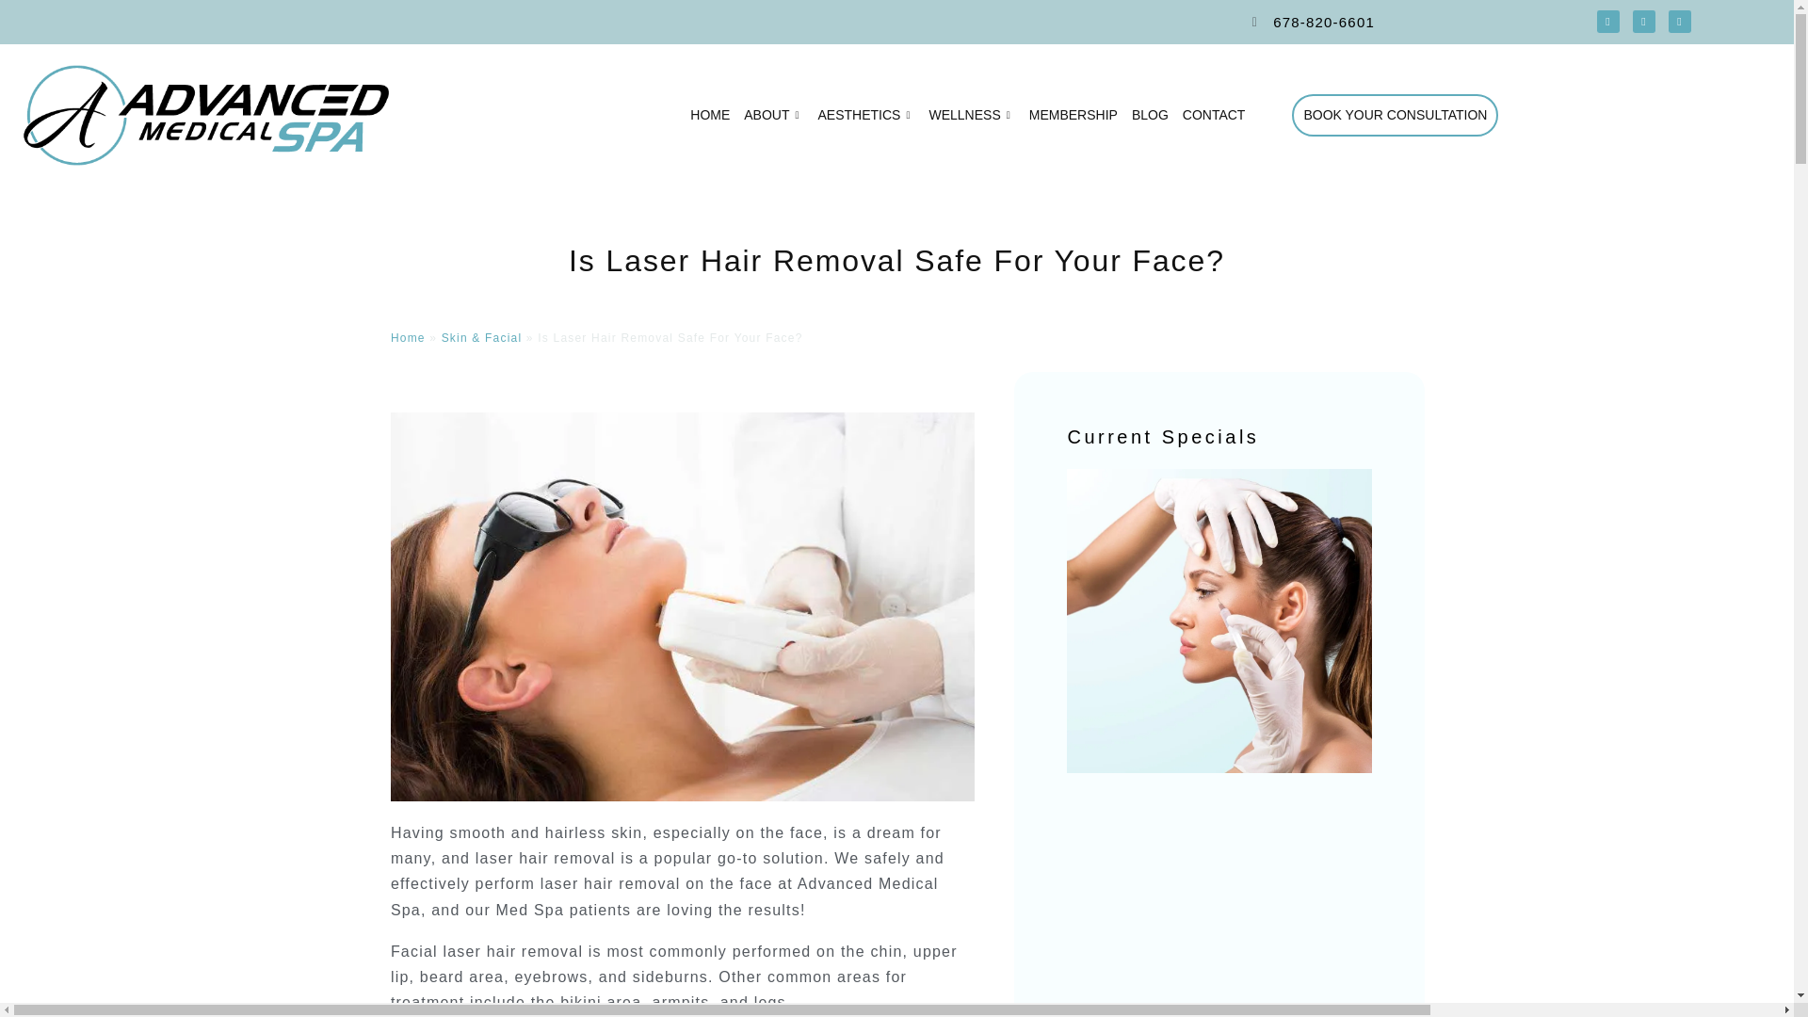 This screenshot has width=1808, height=1017. Describe the element at coordinates (866, 115) in the screenshot. I see `AESTHETICS` at that location.